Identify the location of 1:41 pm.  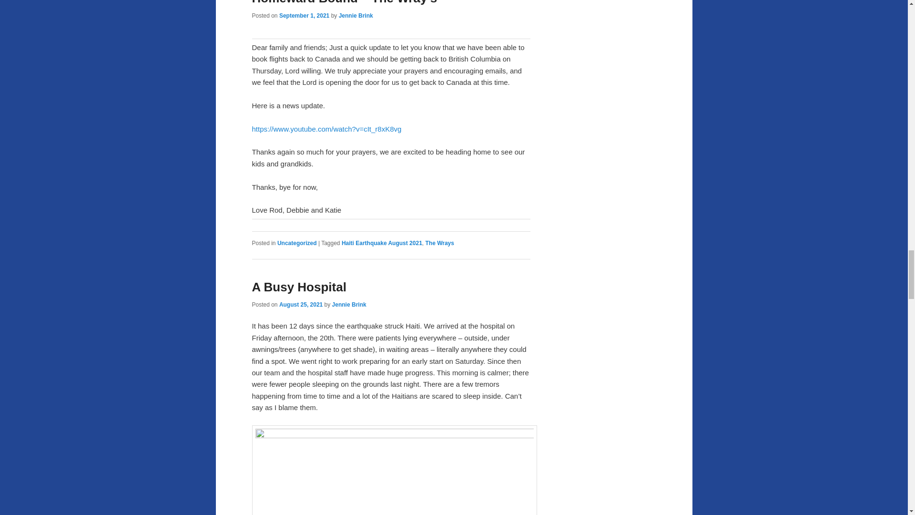
(301, 304).